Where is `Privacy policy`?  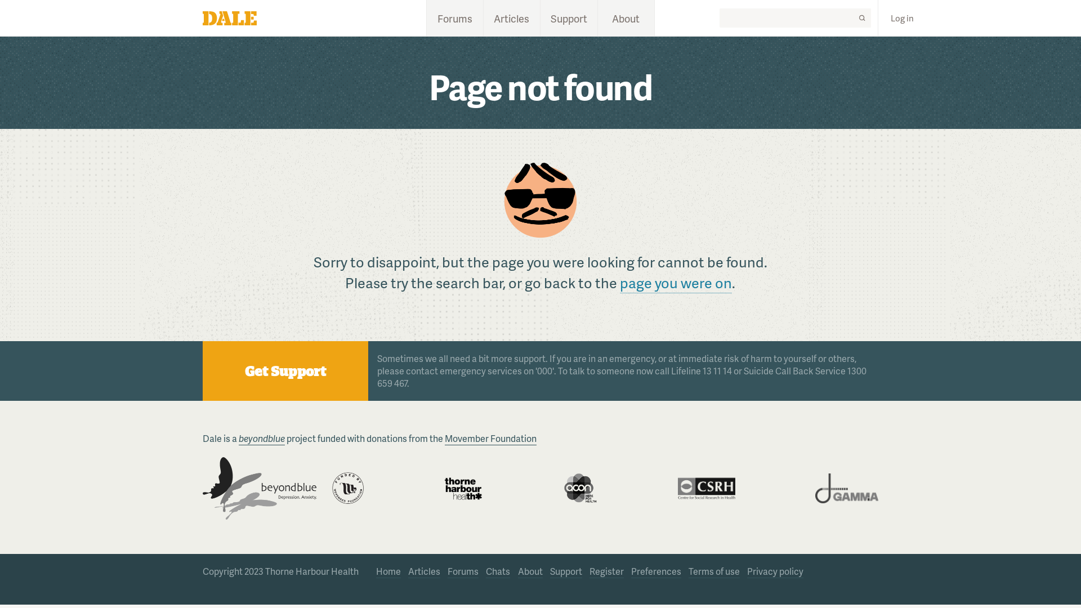 Privacy policy is located at coordinates (775, 571).